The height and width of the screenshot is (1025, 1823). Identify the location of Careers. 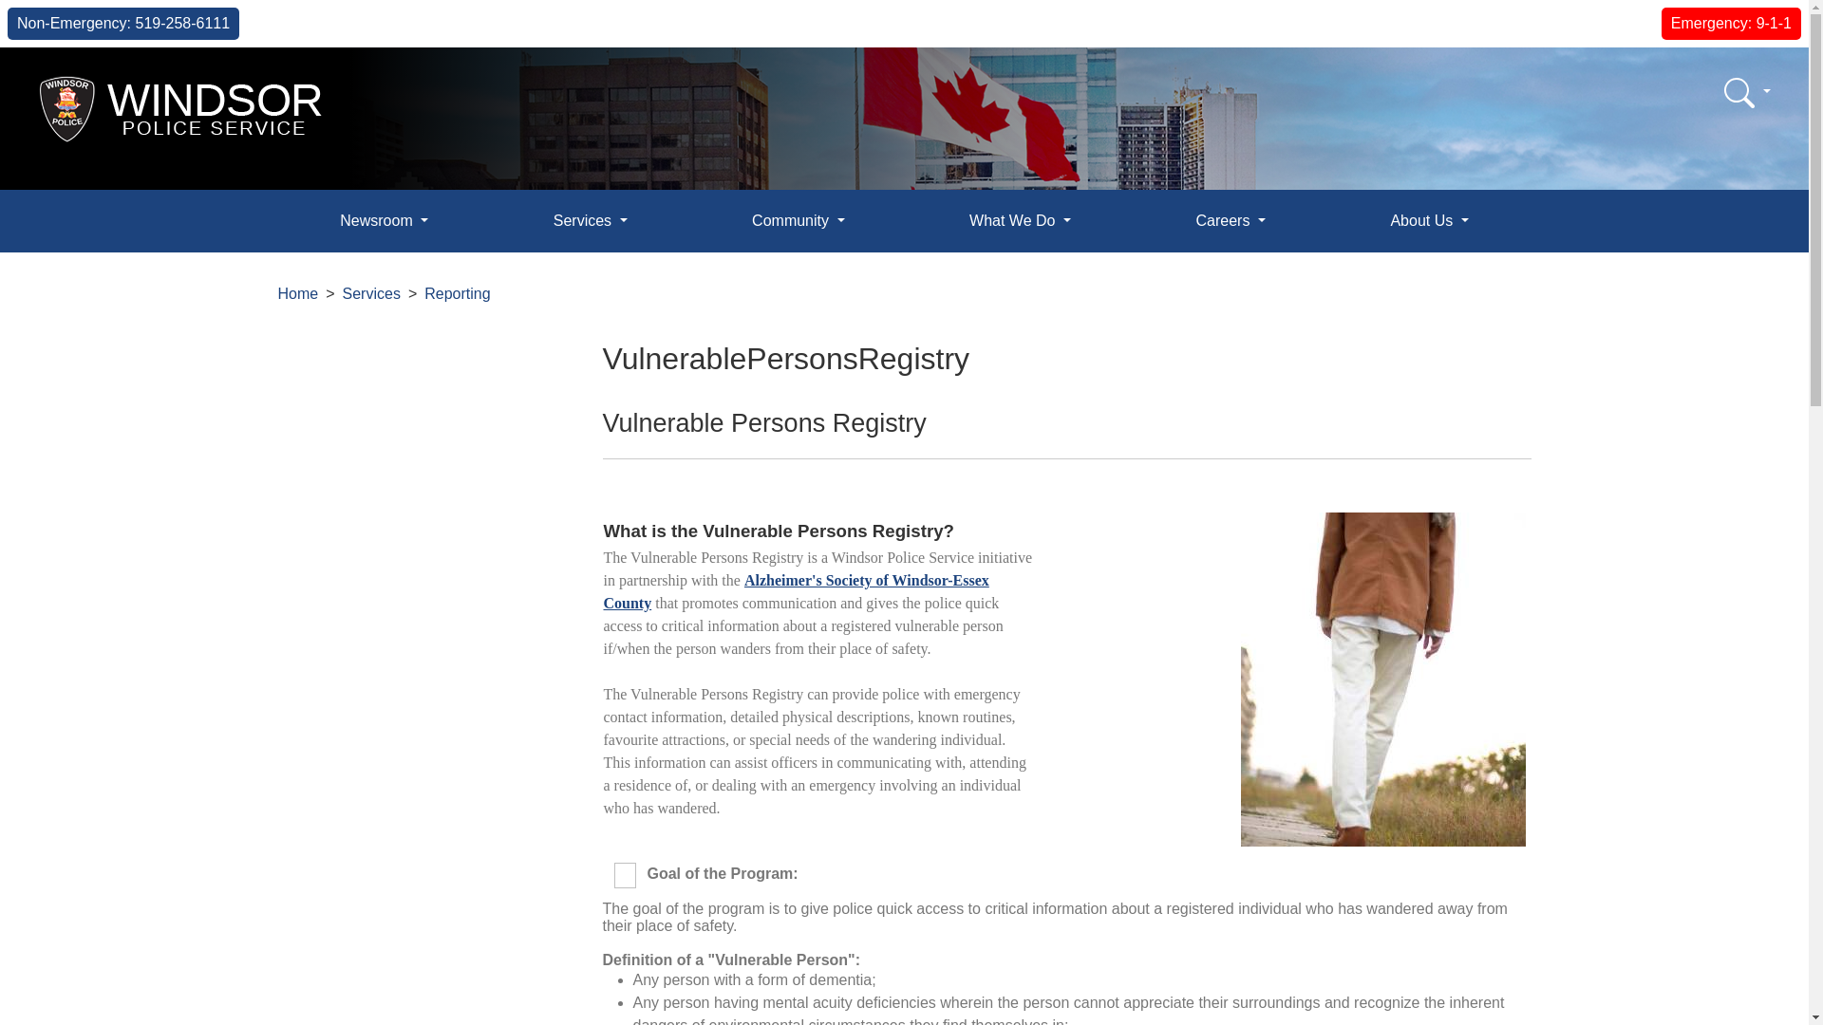
(1231, 220).